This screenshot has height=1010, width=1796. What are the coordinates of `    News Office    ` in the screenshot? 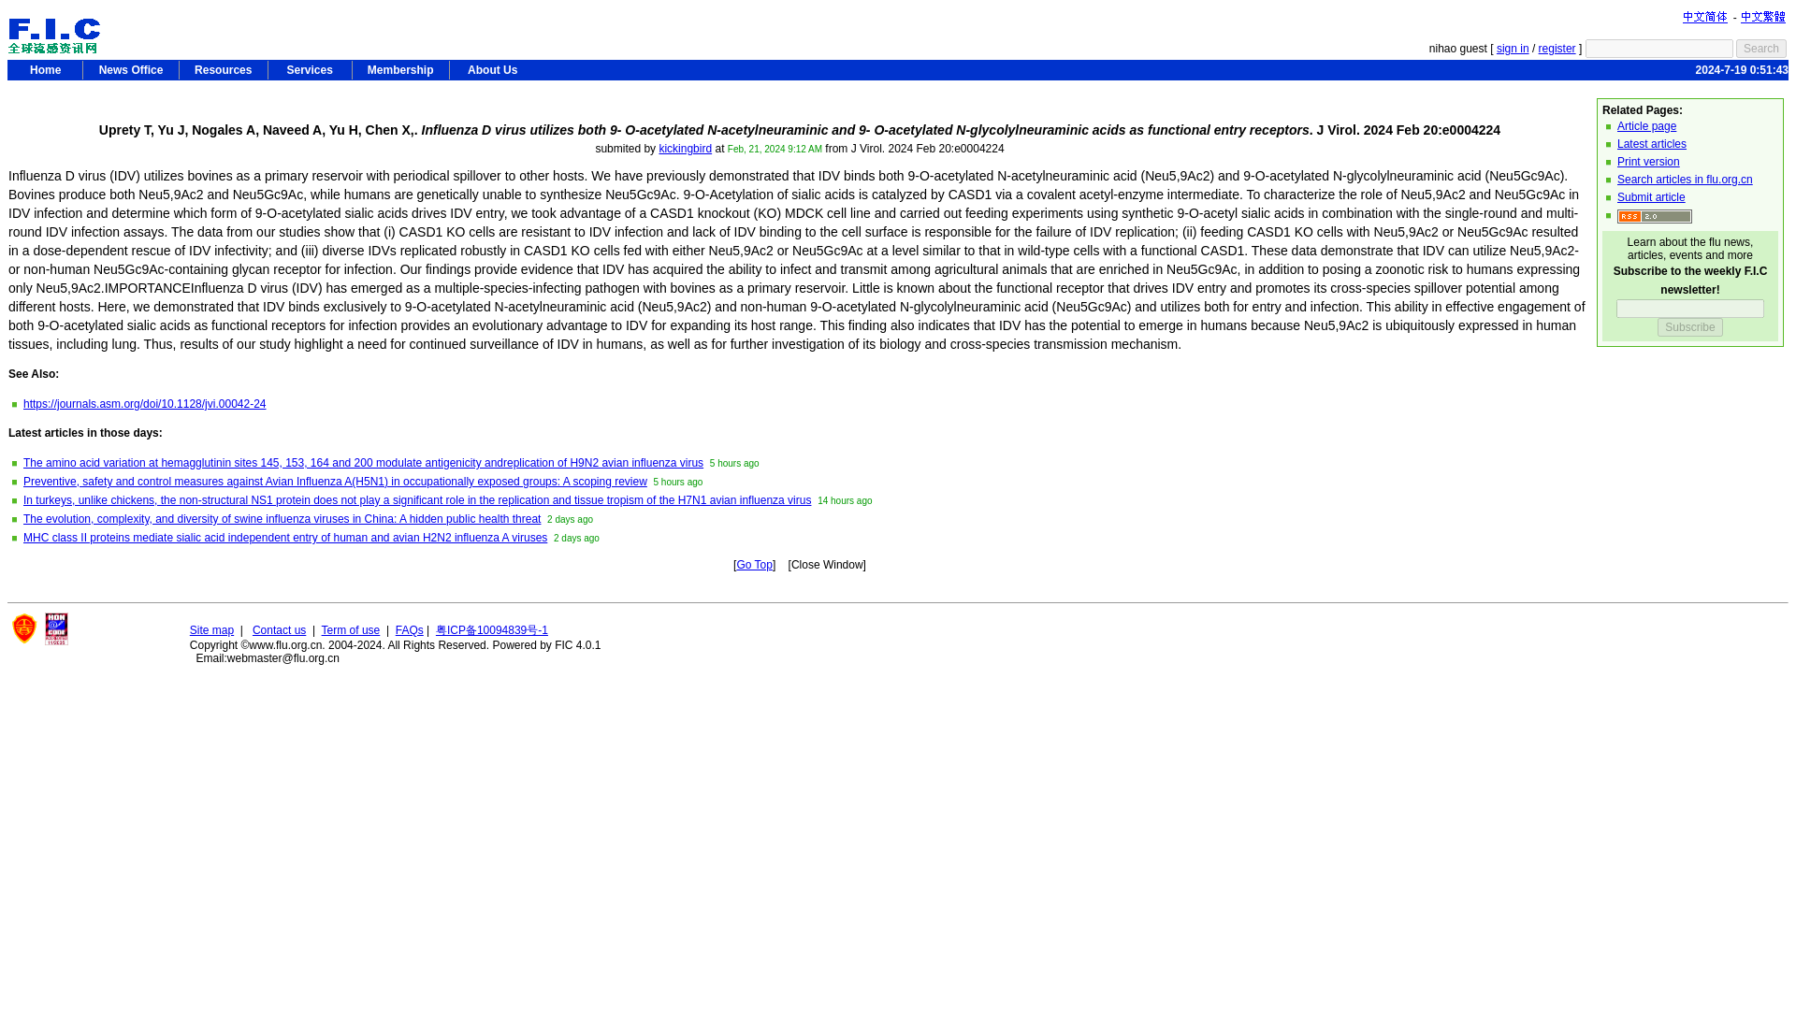 It's located at (130, 69).